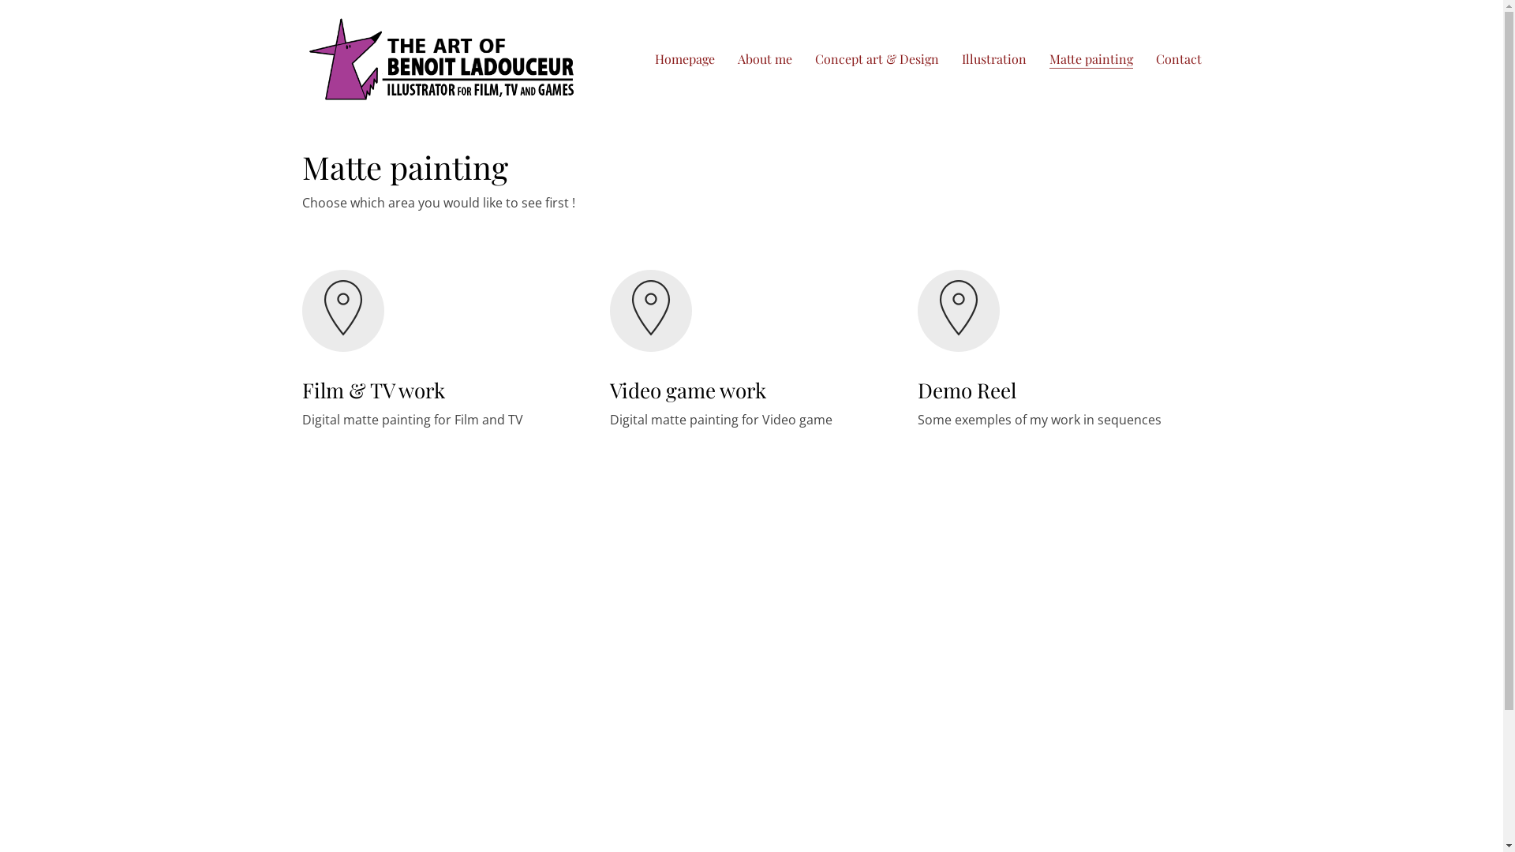 Image resolution: width=1515 pixels, height=852 pixels. I want to click on Twitter, so click(1341, 805).